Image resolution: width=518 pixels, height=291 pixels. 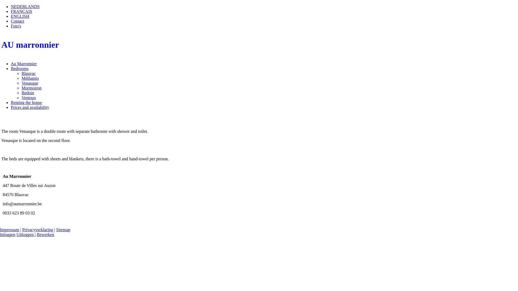 What do you see at coordinates (16, 26) in the screenshot?
I see `Foto's` at bounding box center [16, 26].